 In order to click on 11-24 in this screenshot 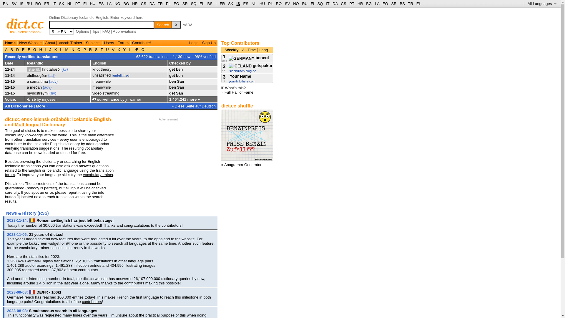, I will do `click(10, 75)`.